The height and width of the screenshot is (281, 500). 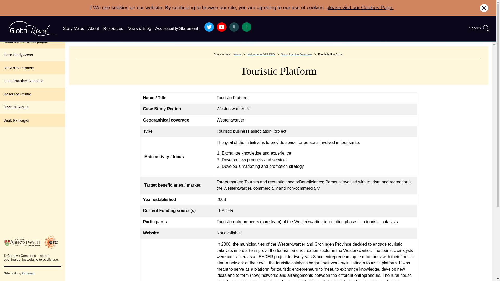 What do you see at coordinates (73, 29) in the screenshot?
I see `Story Maps` at bounding box center [73, 29].